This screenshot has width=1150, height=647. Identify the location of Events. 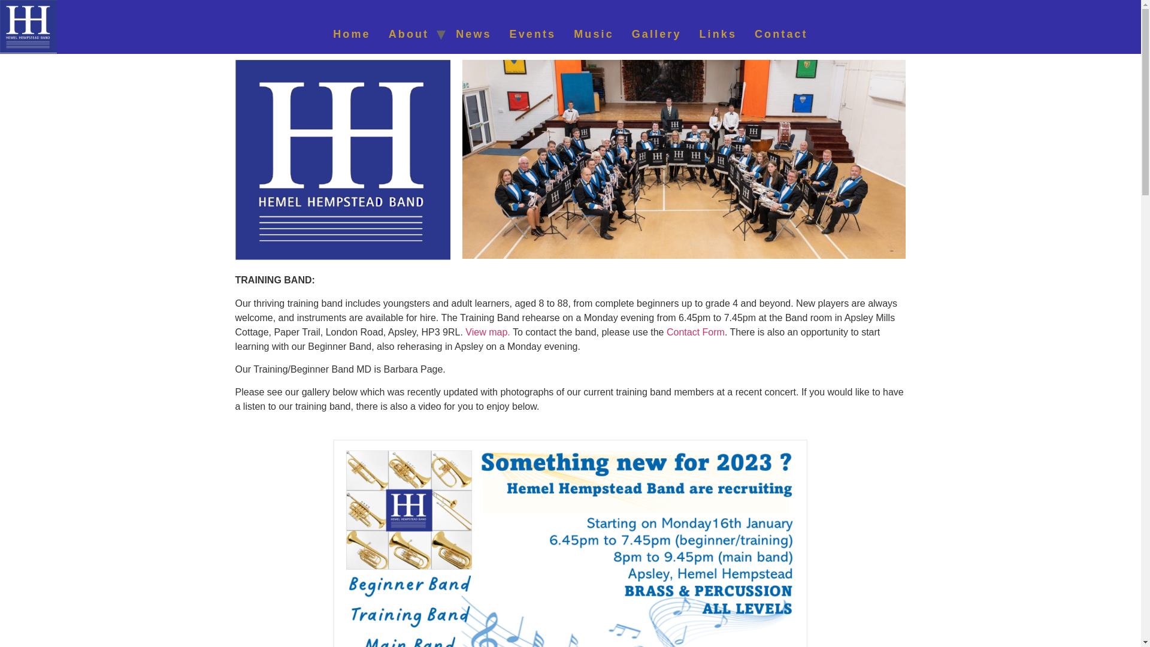
(533, 34).